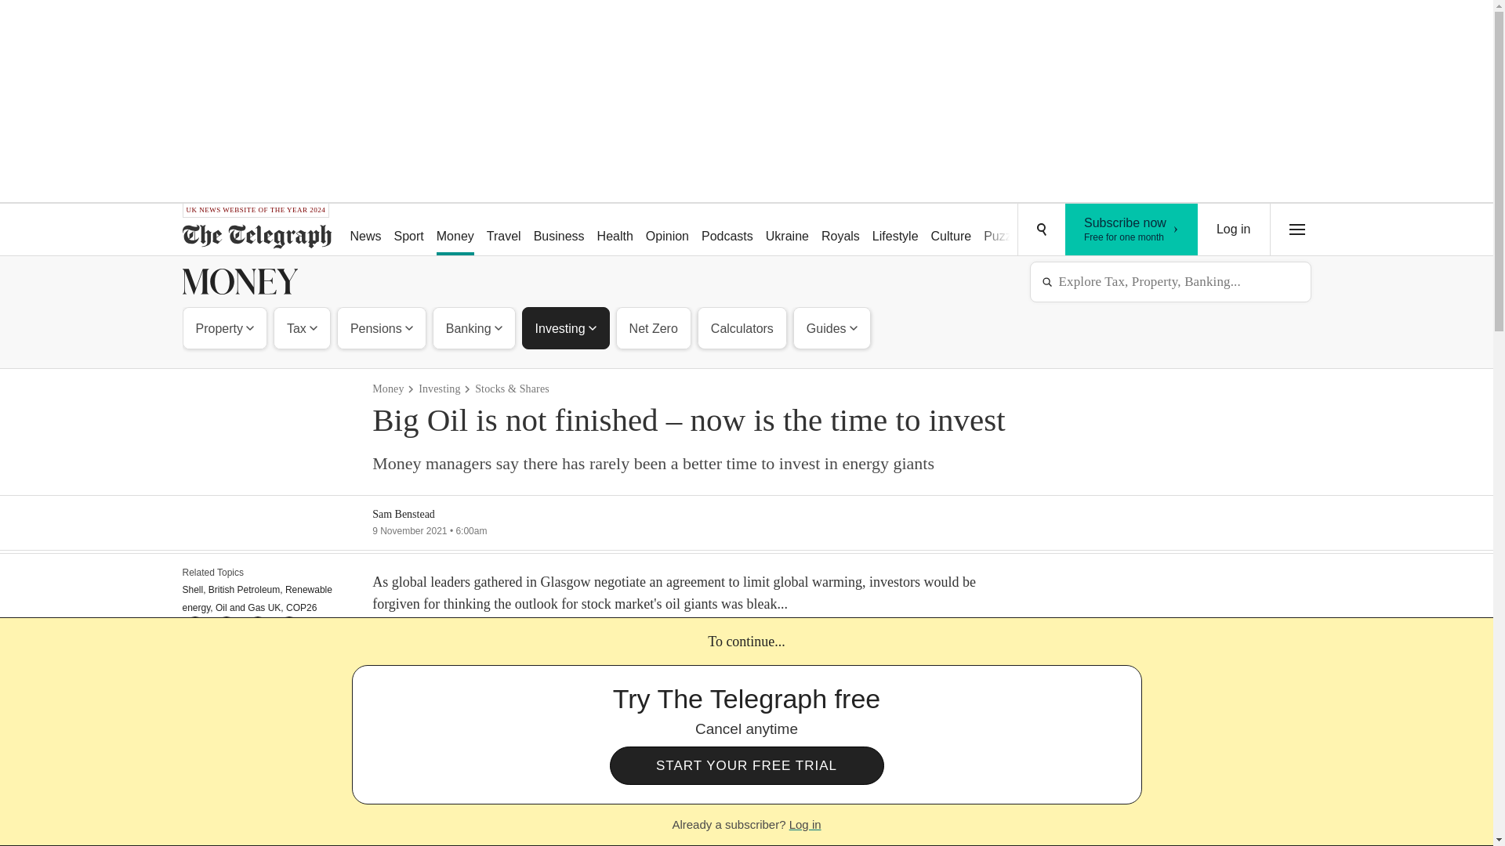 The image size is (1505, 846). Describe the element at coordinates (727, 230) in the screenshot. I see `Podcasts` at that location.